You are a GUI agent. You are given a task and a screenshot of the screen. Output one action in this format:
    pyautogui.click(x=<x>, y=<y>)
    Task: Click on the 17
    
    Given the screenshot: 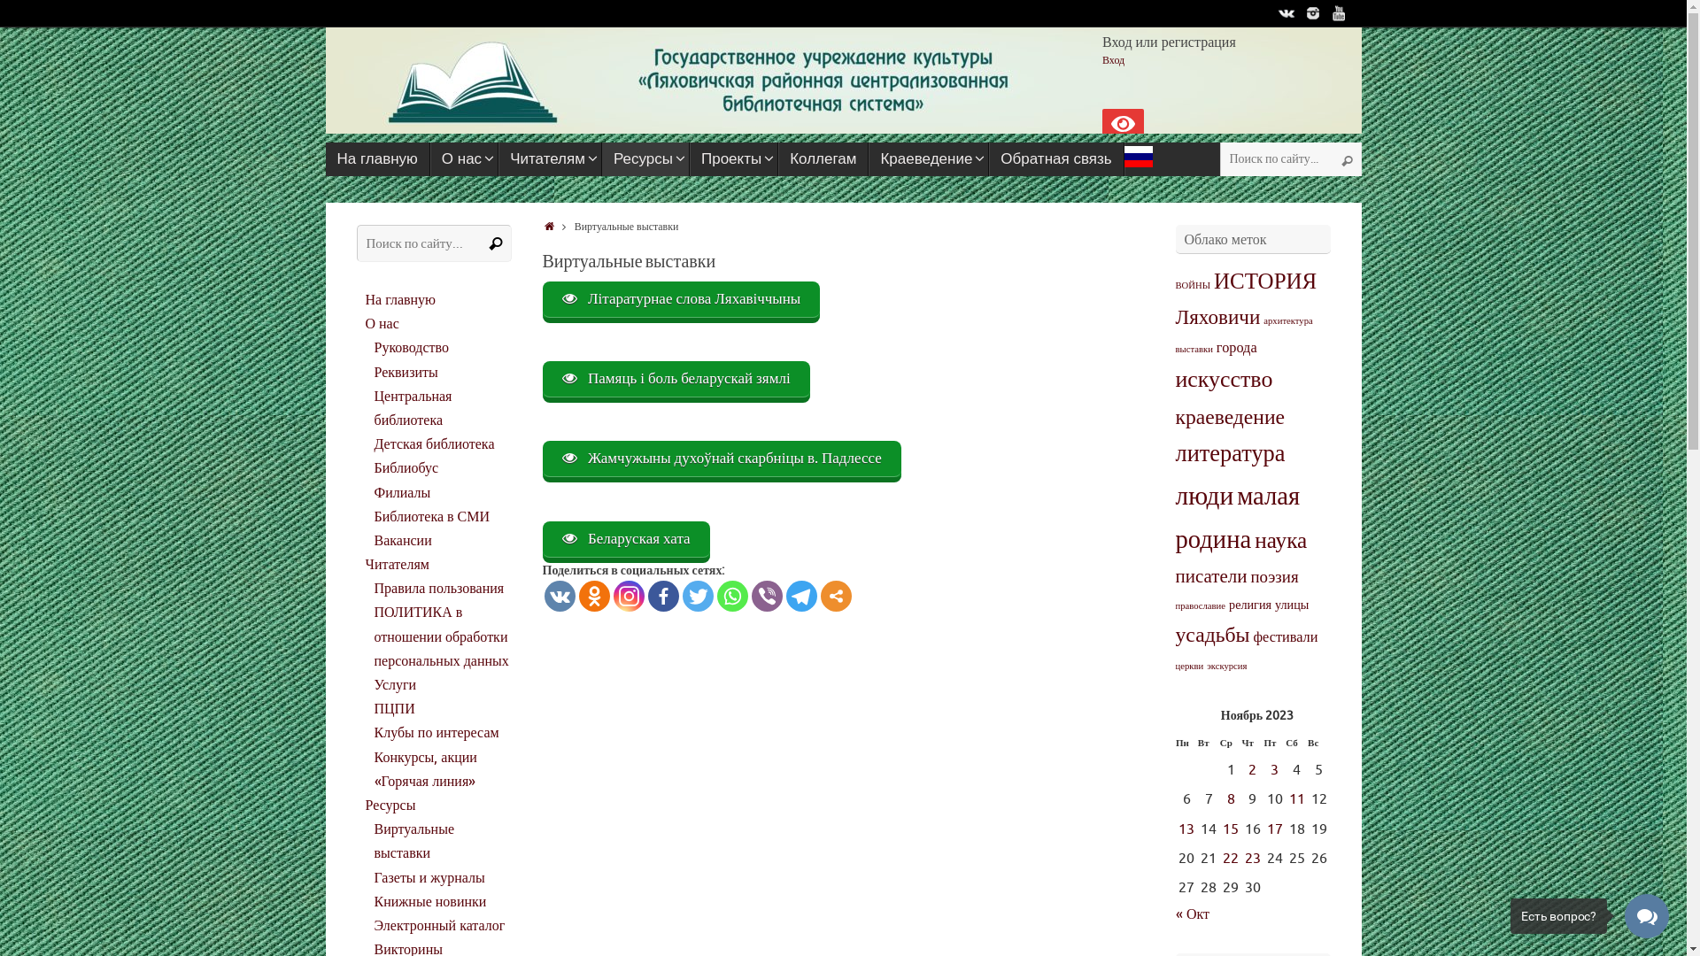 What is the action you would take?
    pyautogui.click(x=1275, y=829)
    